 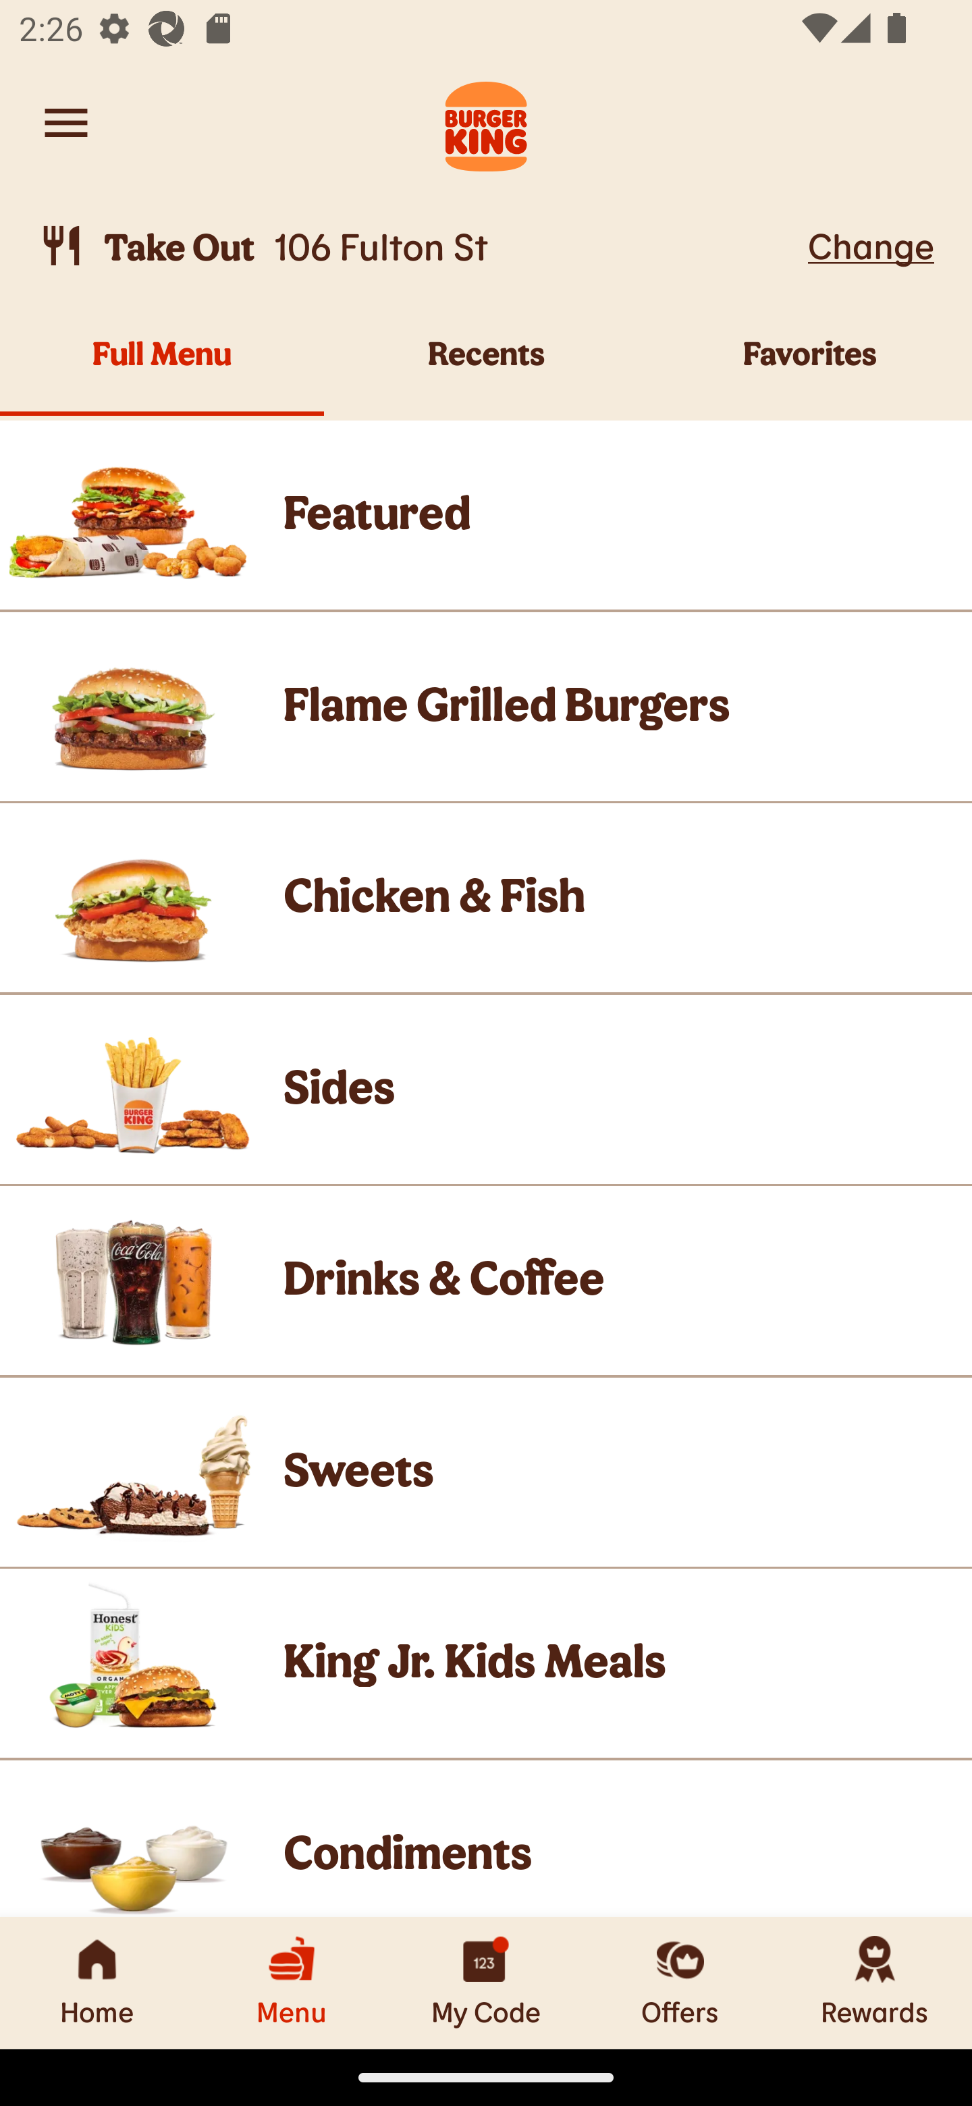 I want to click on Favorites, so click(x=810, y=369).